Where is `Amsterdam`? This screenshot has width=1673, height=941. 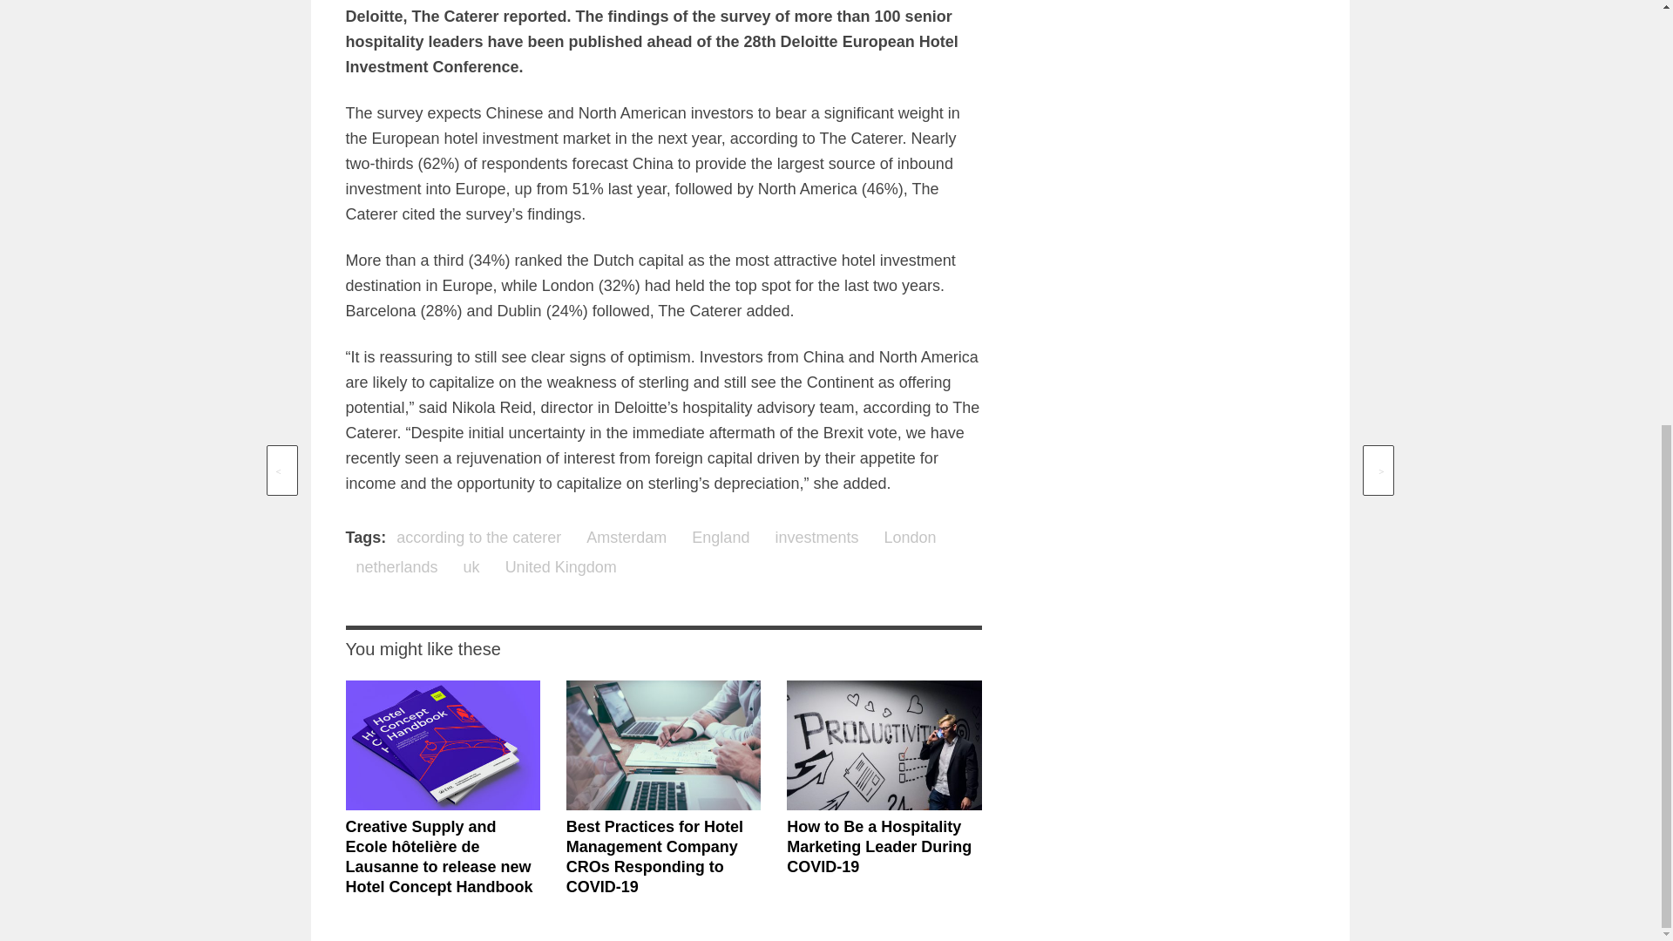 Amsterdam is located at coordinates (626, 537).